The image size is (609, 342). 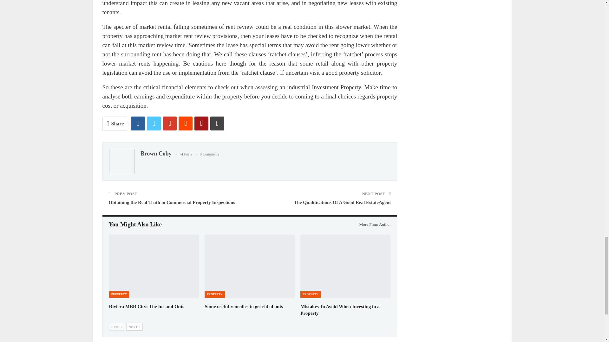 What do you see at coordinates (244, 307) in the screenshot?
I see `Some useful remedies to get rid of ants` at bounding box center [244, 307].